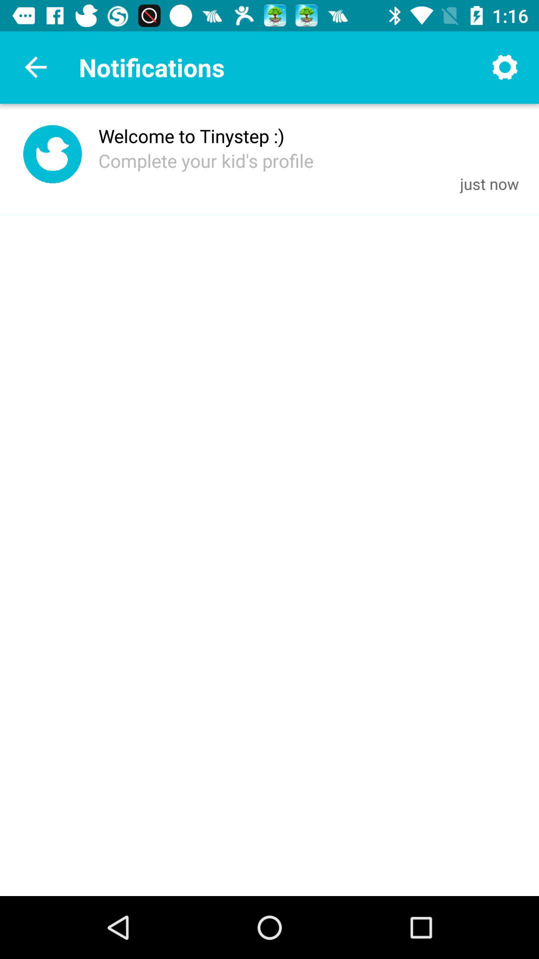 The image size is (539, 959). What do you see at coordinates (206, 160) in the screenshot?
I see `open icon next to the just now item` at bounding box center [206, 160].